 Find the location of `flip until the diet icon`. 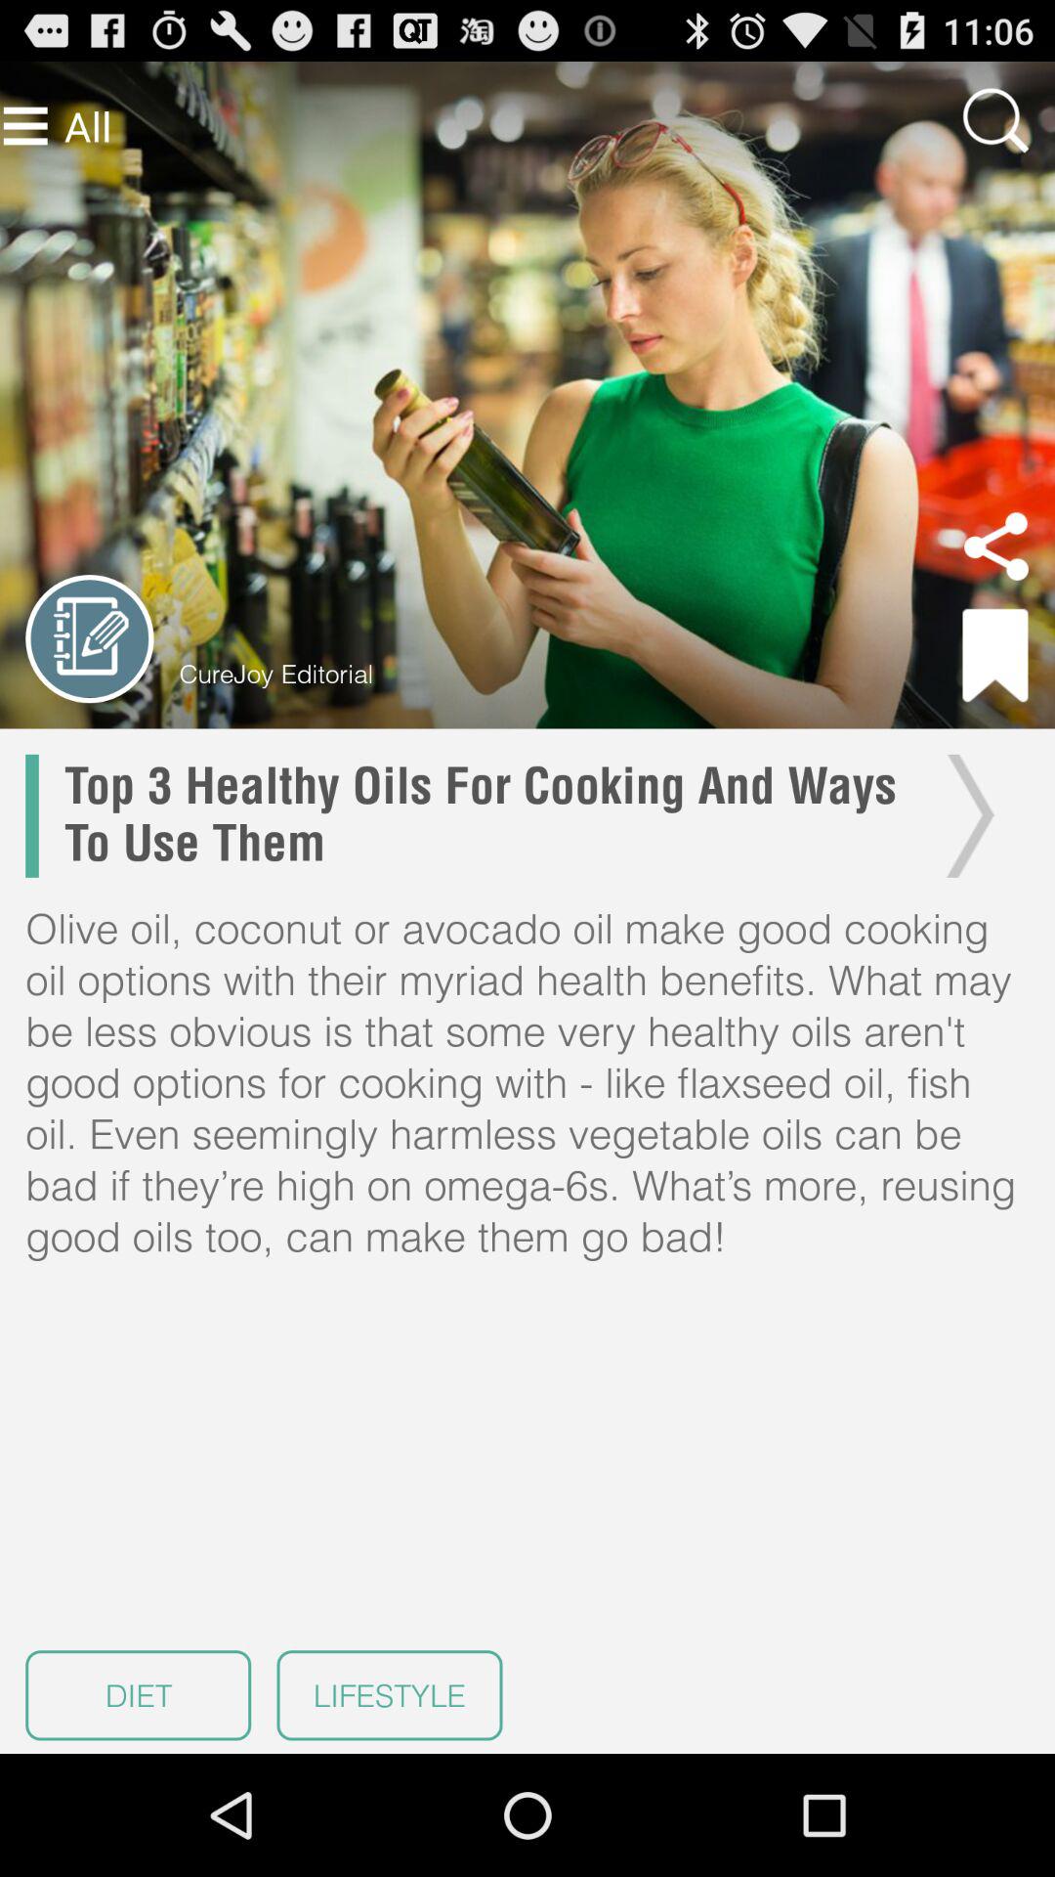

flip until the diet icon is located at coordinates (139, 1695).